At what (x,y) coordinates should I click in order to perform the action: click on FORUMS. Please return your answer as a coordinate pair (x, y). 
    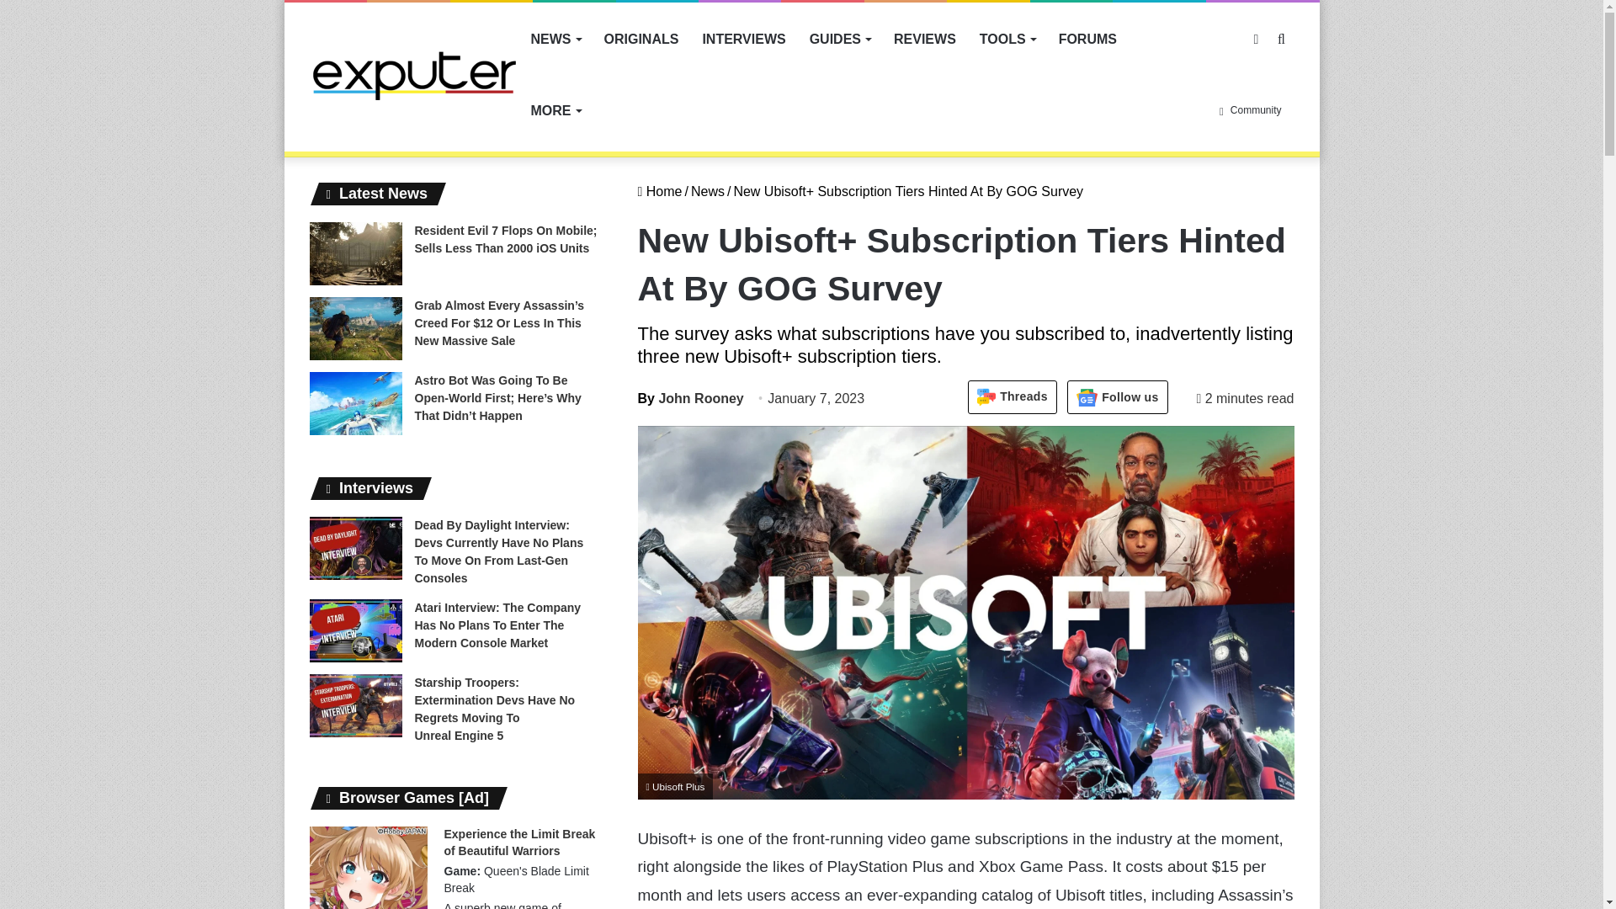
    Looking at the image, I should click on (1087, 39).